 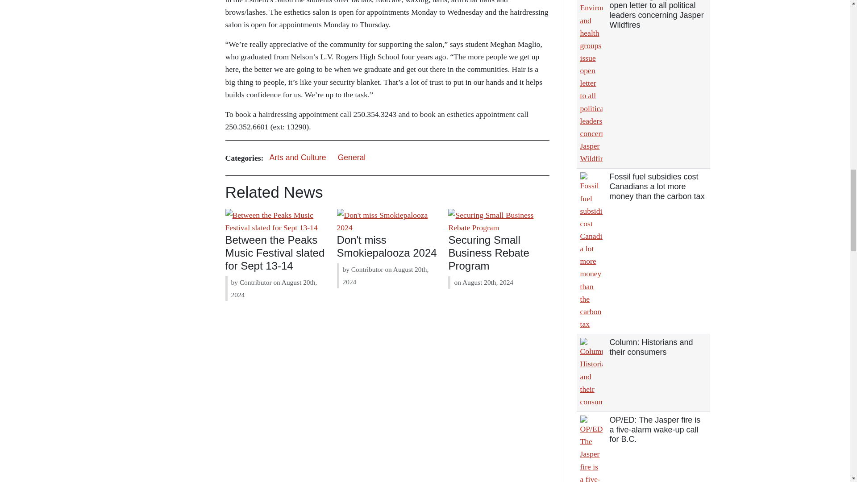 What do you see at coordinates (488, 253) in the screenshot?
I see `Securing Small Business Rebate Program` at bounding box center [488, 253].